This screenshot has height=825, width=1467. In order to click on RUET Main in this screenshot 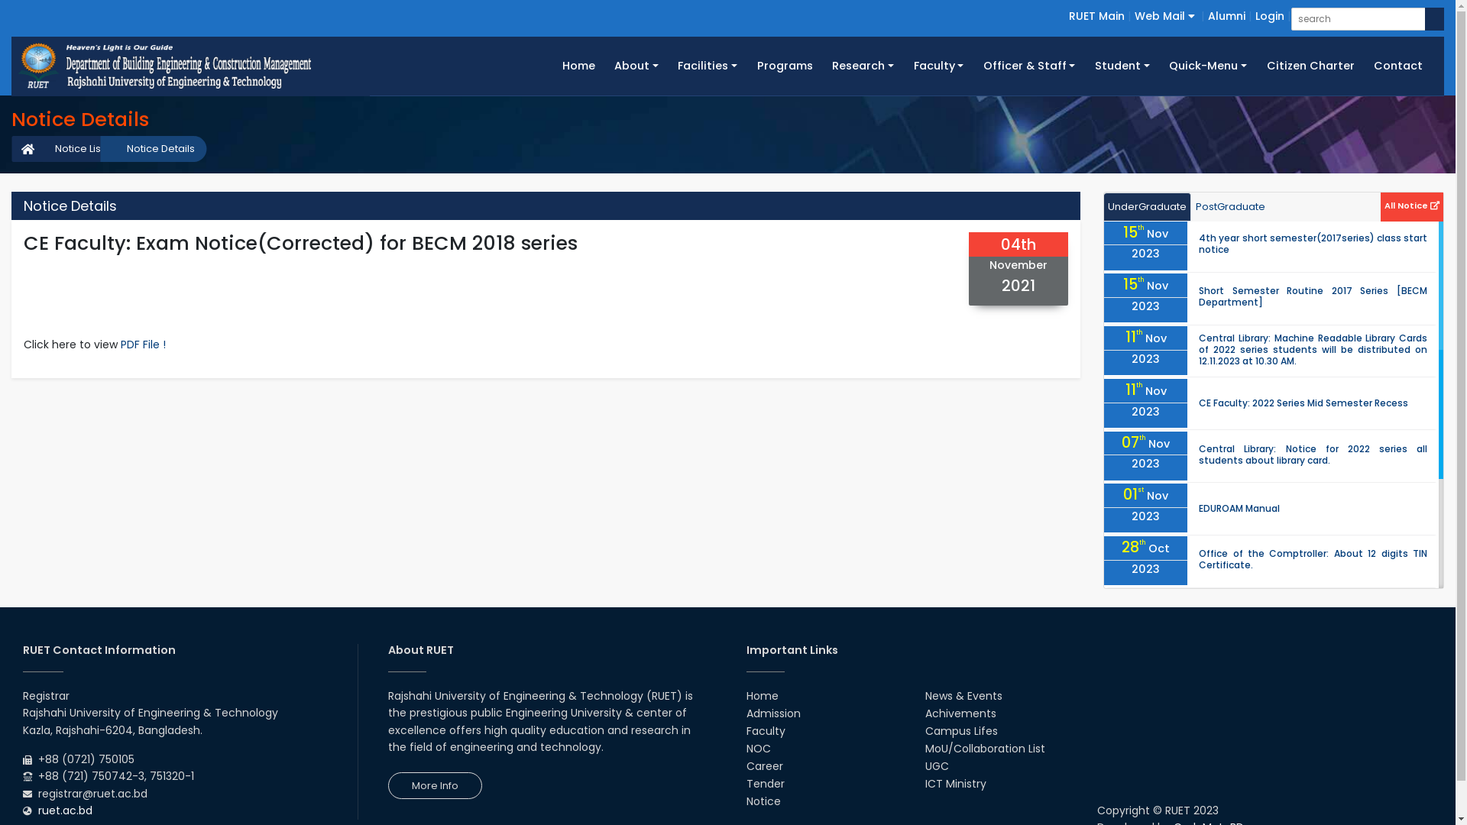, I will do `click(1097, 16)`.